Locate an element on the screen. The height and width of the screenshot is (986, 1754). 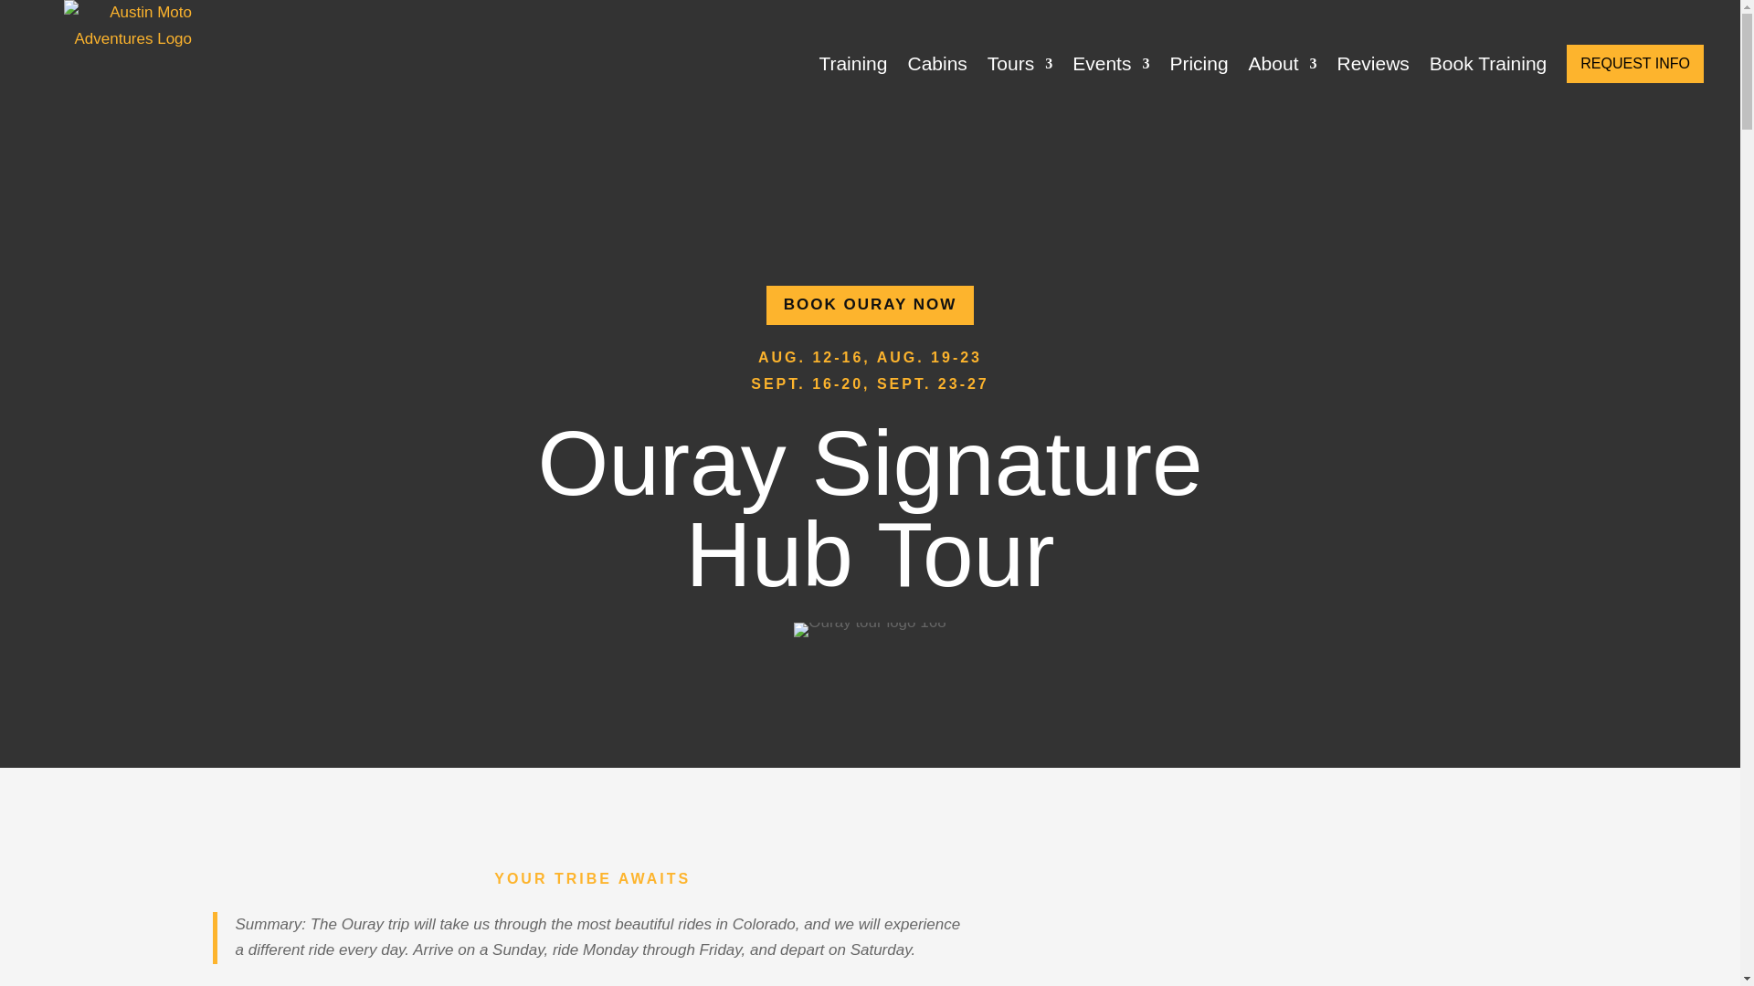
REQUEST INFO is located at coordinates (1634, 62).